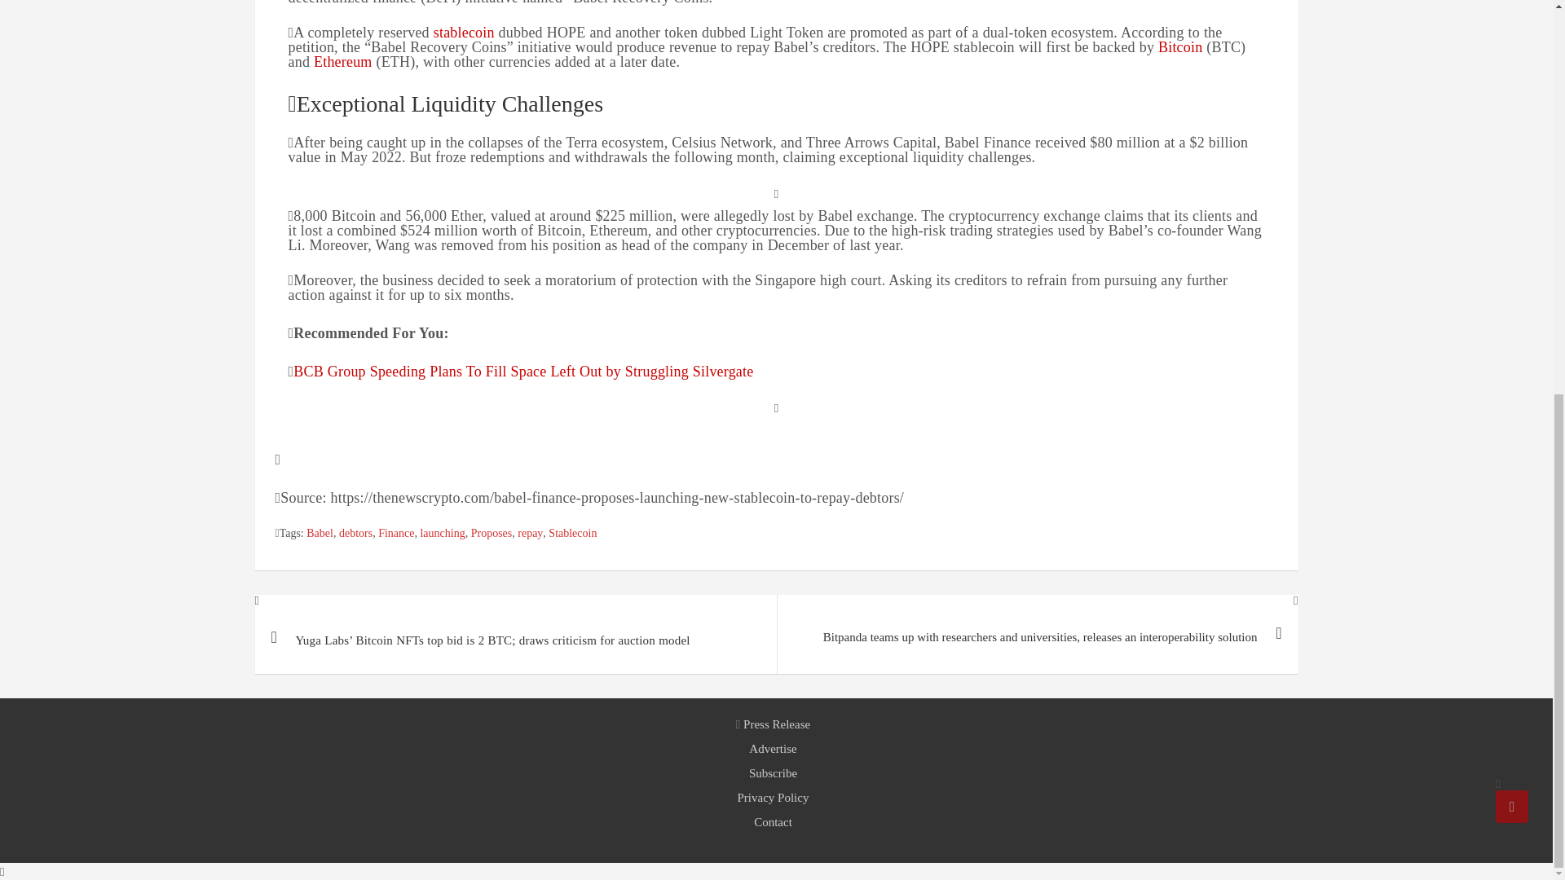 Image resolution: width=1565 pixels, height=880 pixels. I want to click on Proposes, so click(492, 534).